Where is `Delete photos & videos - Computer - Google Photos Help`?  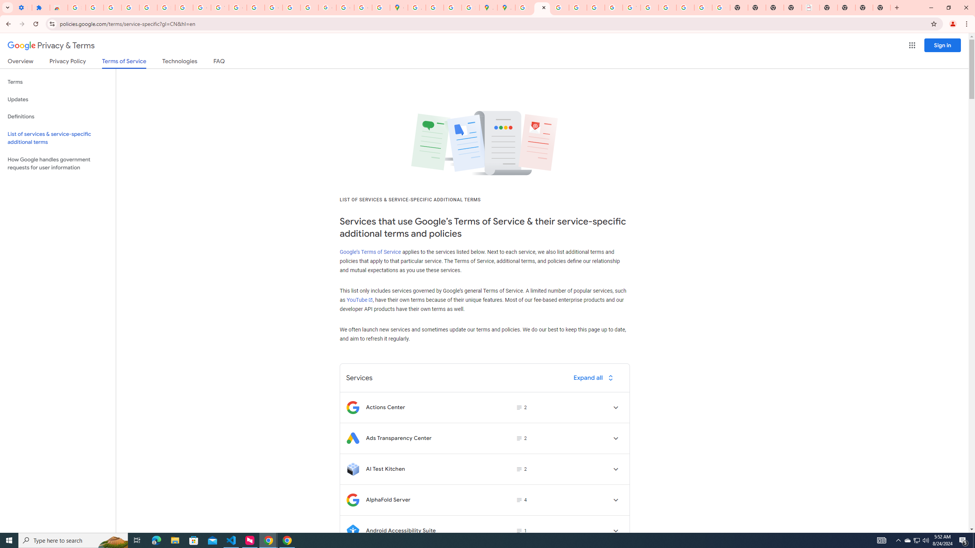 Delete photos & videos - Computer - Google Photos Help is located at coordinates (112, 8).